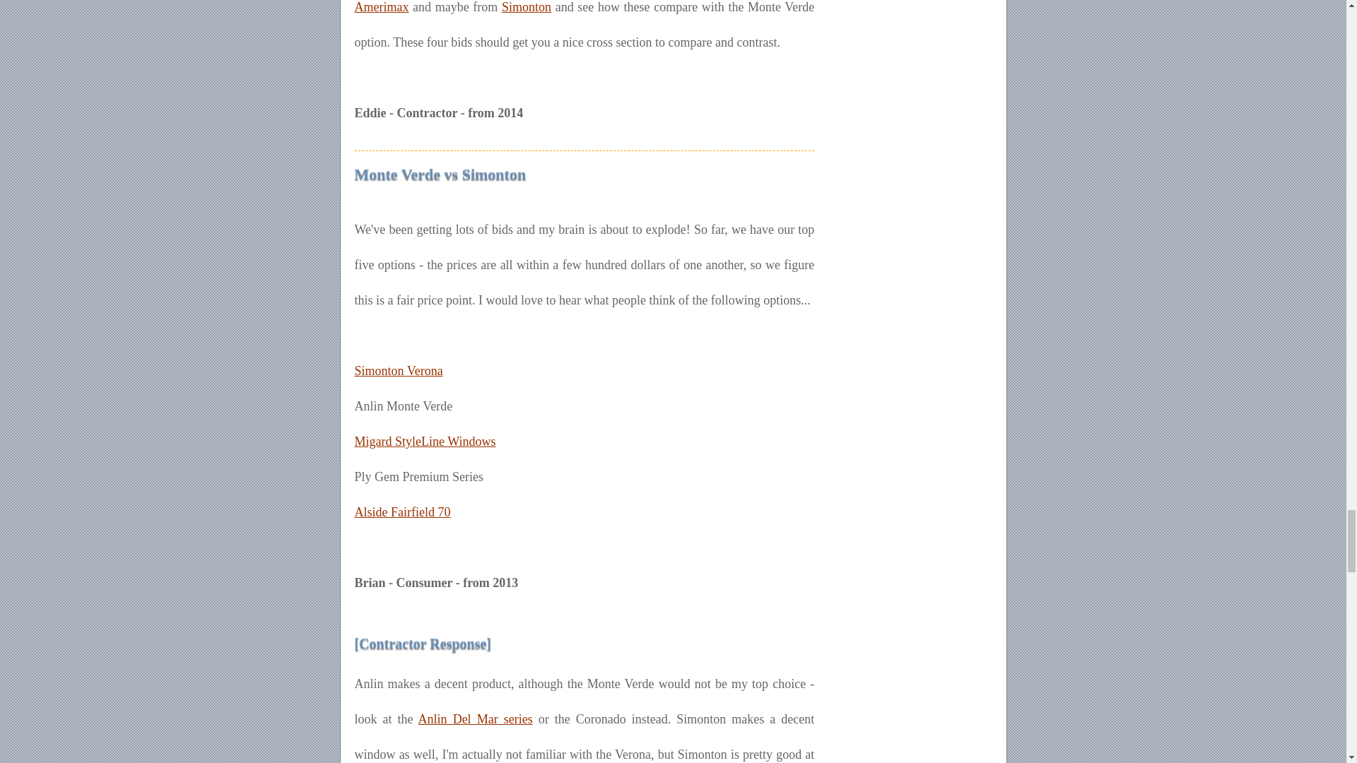 The image size is (1357, 763). I want to click on Simonton Verona, so click(399, 370).